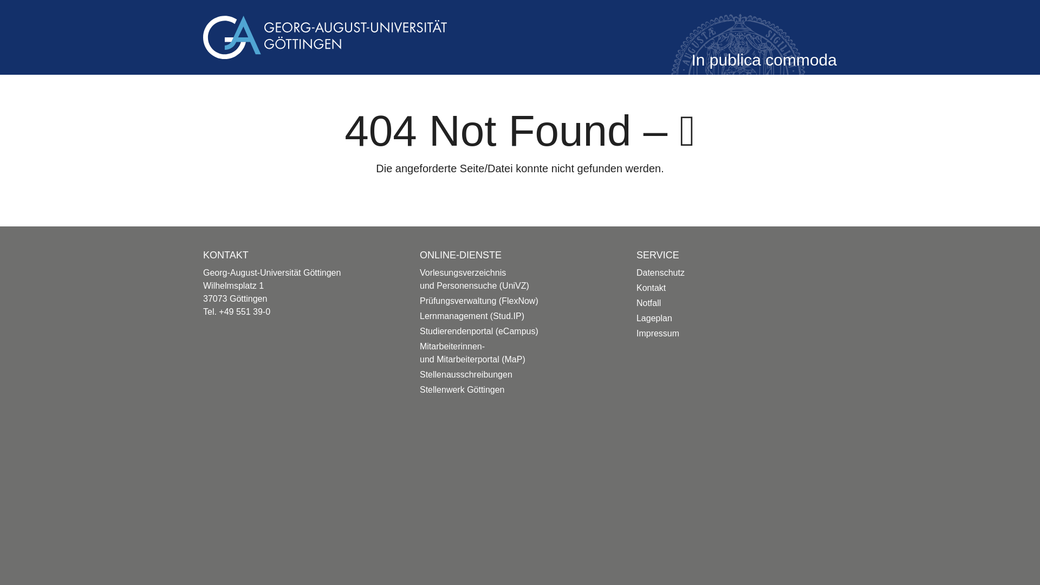  Describe the element at coordinates (466, 374) in the screenshot. I see `Stellenausschreibungen` at that location.